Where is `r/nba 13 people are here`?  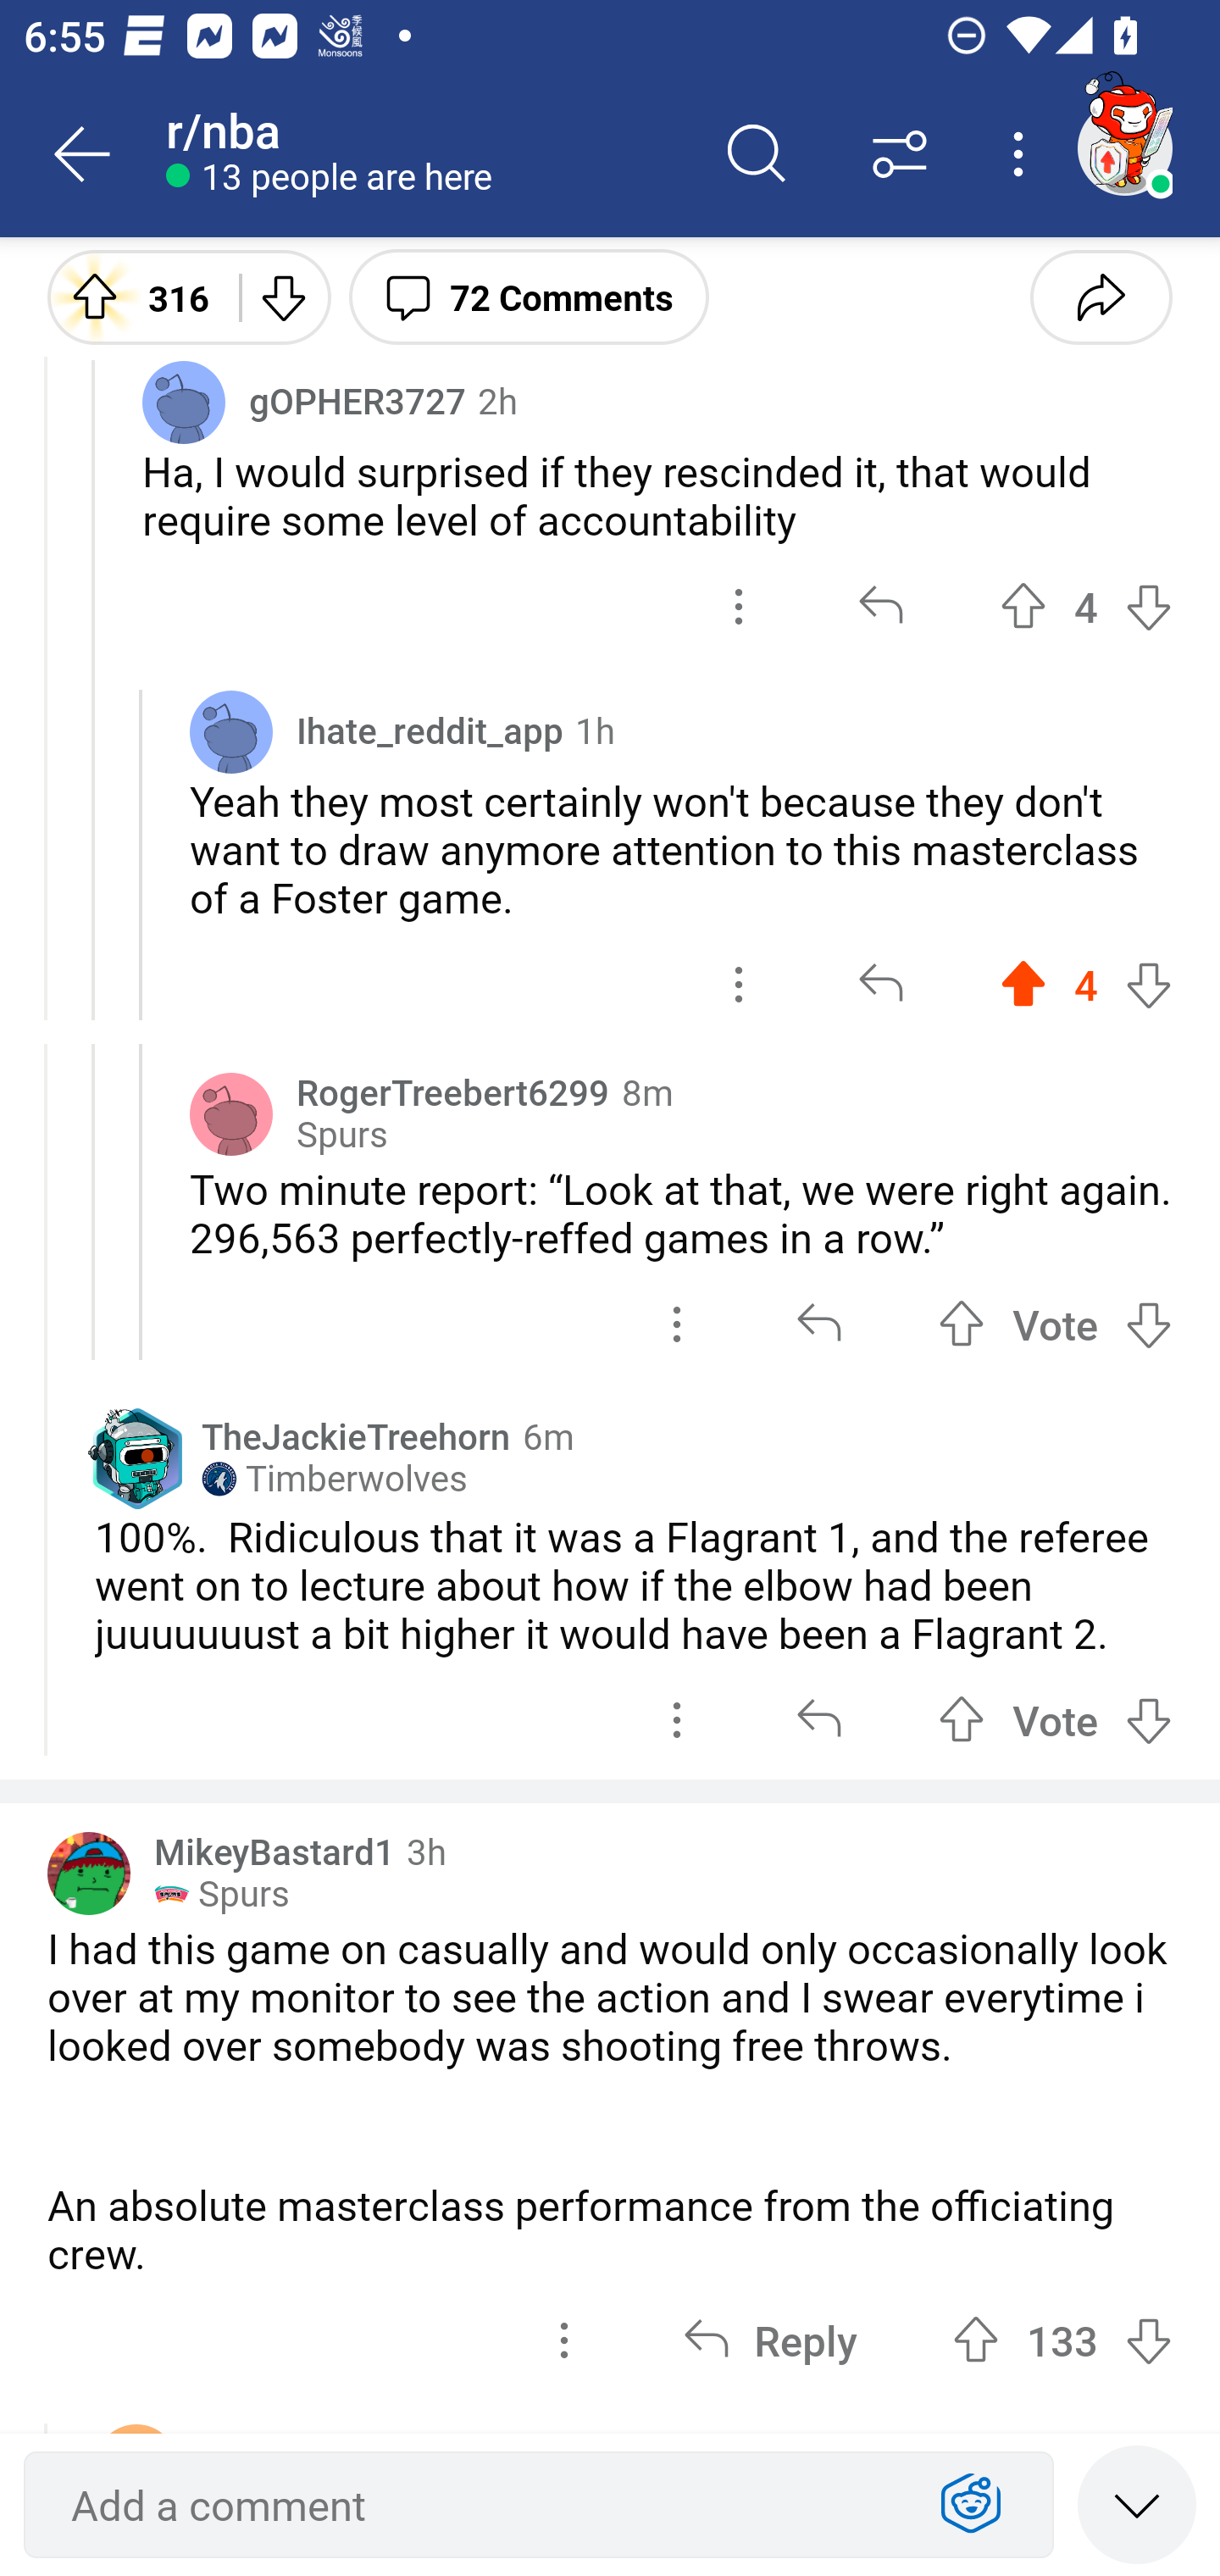
r/nba 13 people are here is located at coordinates (425, 154).